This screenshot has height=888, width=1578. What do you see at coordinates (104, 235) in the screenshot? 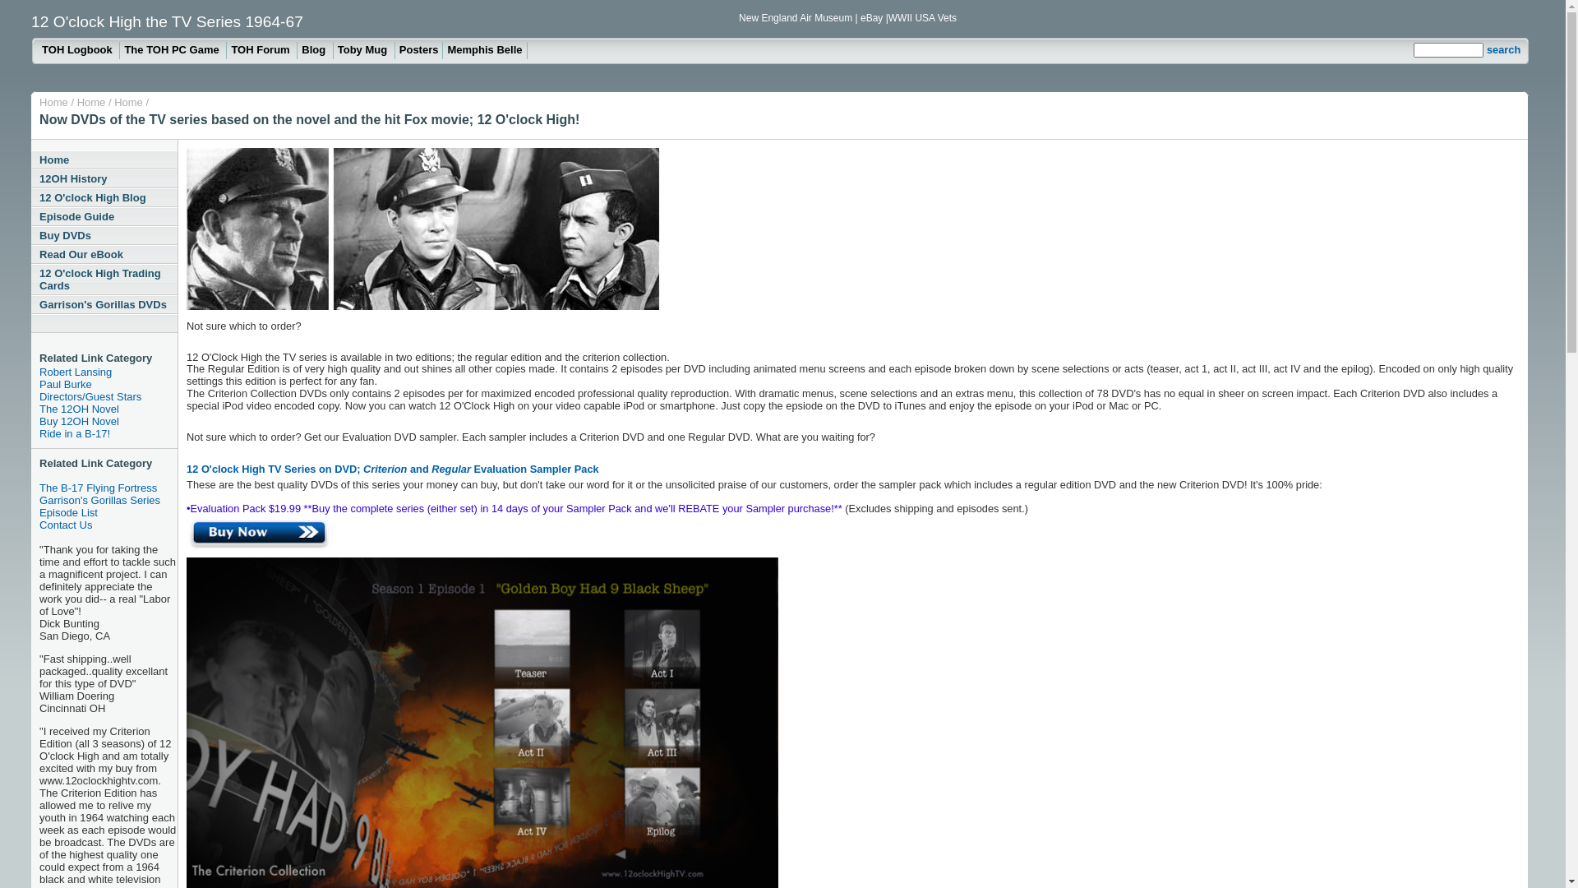
I see `Buy DVDs` at bounding box center [104, 235].